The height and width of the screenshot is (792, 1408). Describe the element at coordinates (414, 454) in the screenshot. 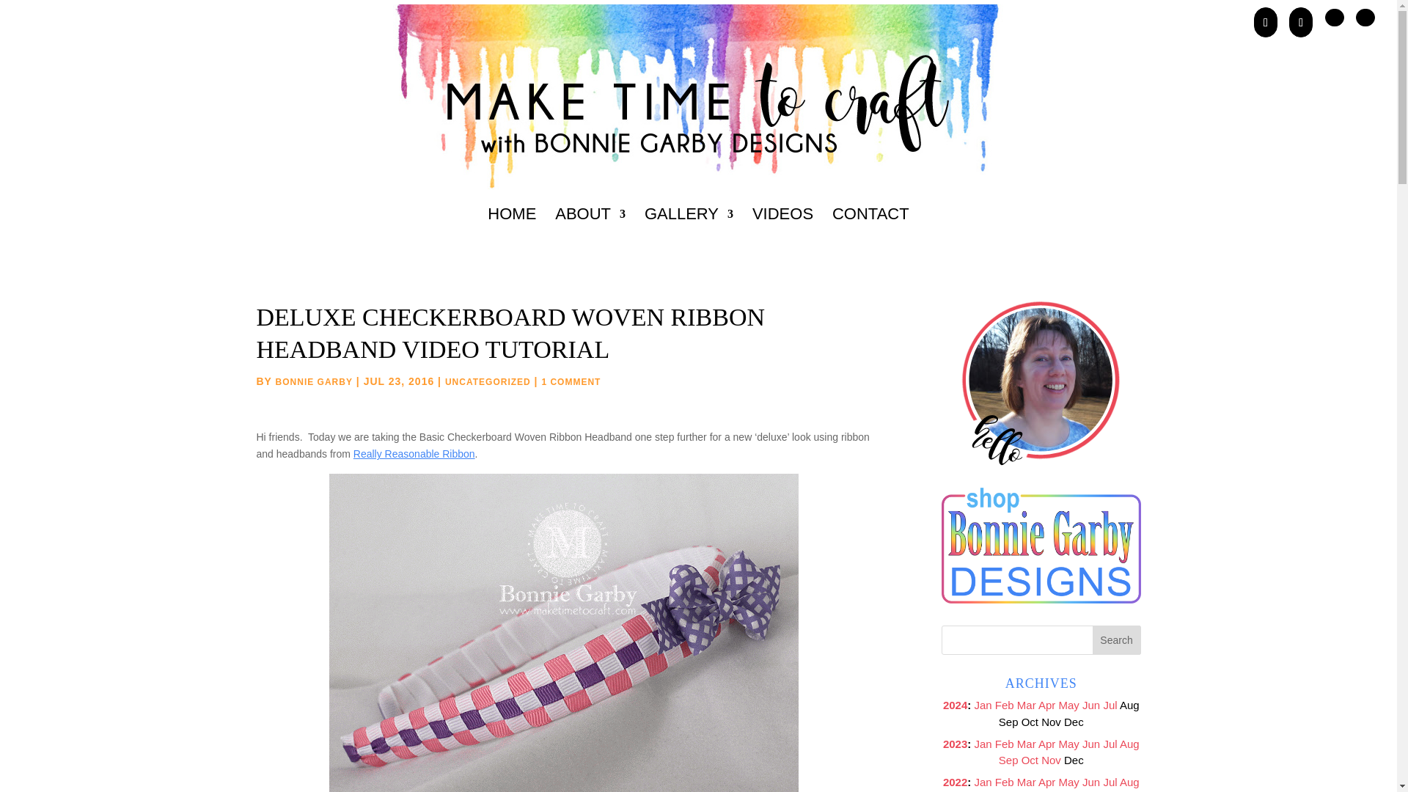

I see `Really Reasonable Ribbon` at that location.